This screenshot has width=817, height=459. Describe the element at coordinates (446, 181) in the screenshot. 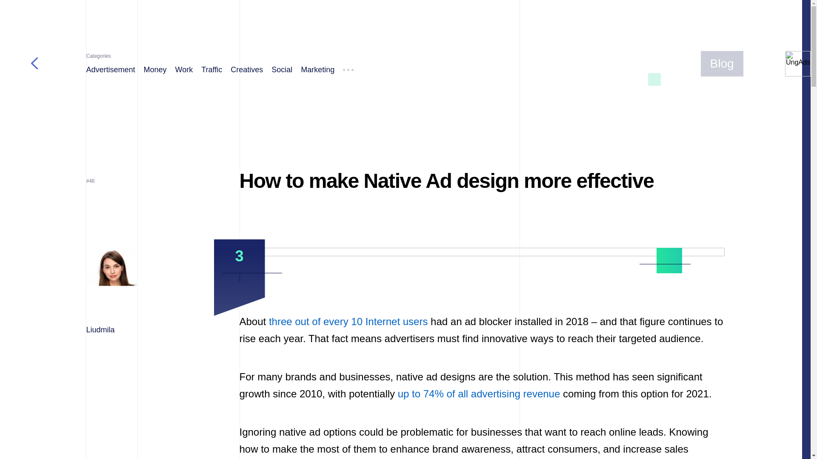

I see `How to make Native Ad design more effective` at that location.